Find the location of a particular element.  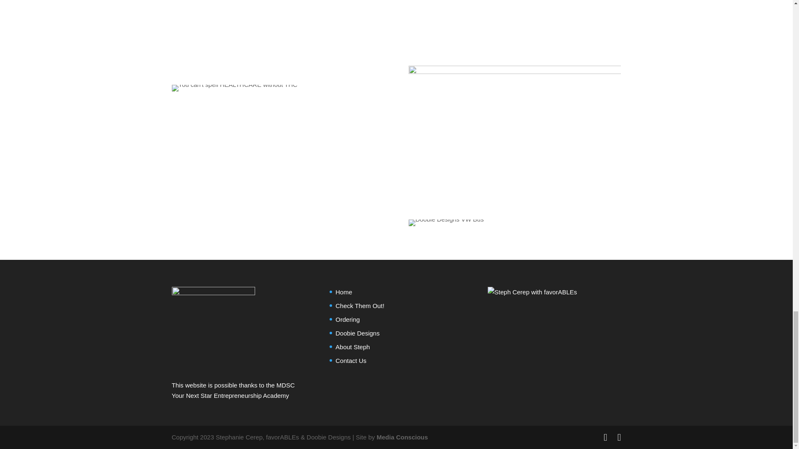

About Steph is located at coordinates (352, 347).